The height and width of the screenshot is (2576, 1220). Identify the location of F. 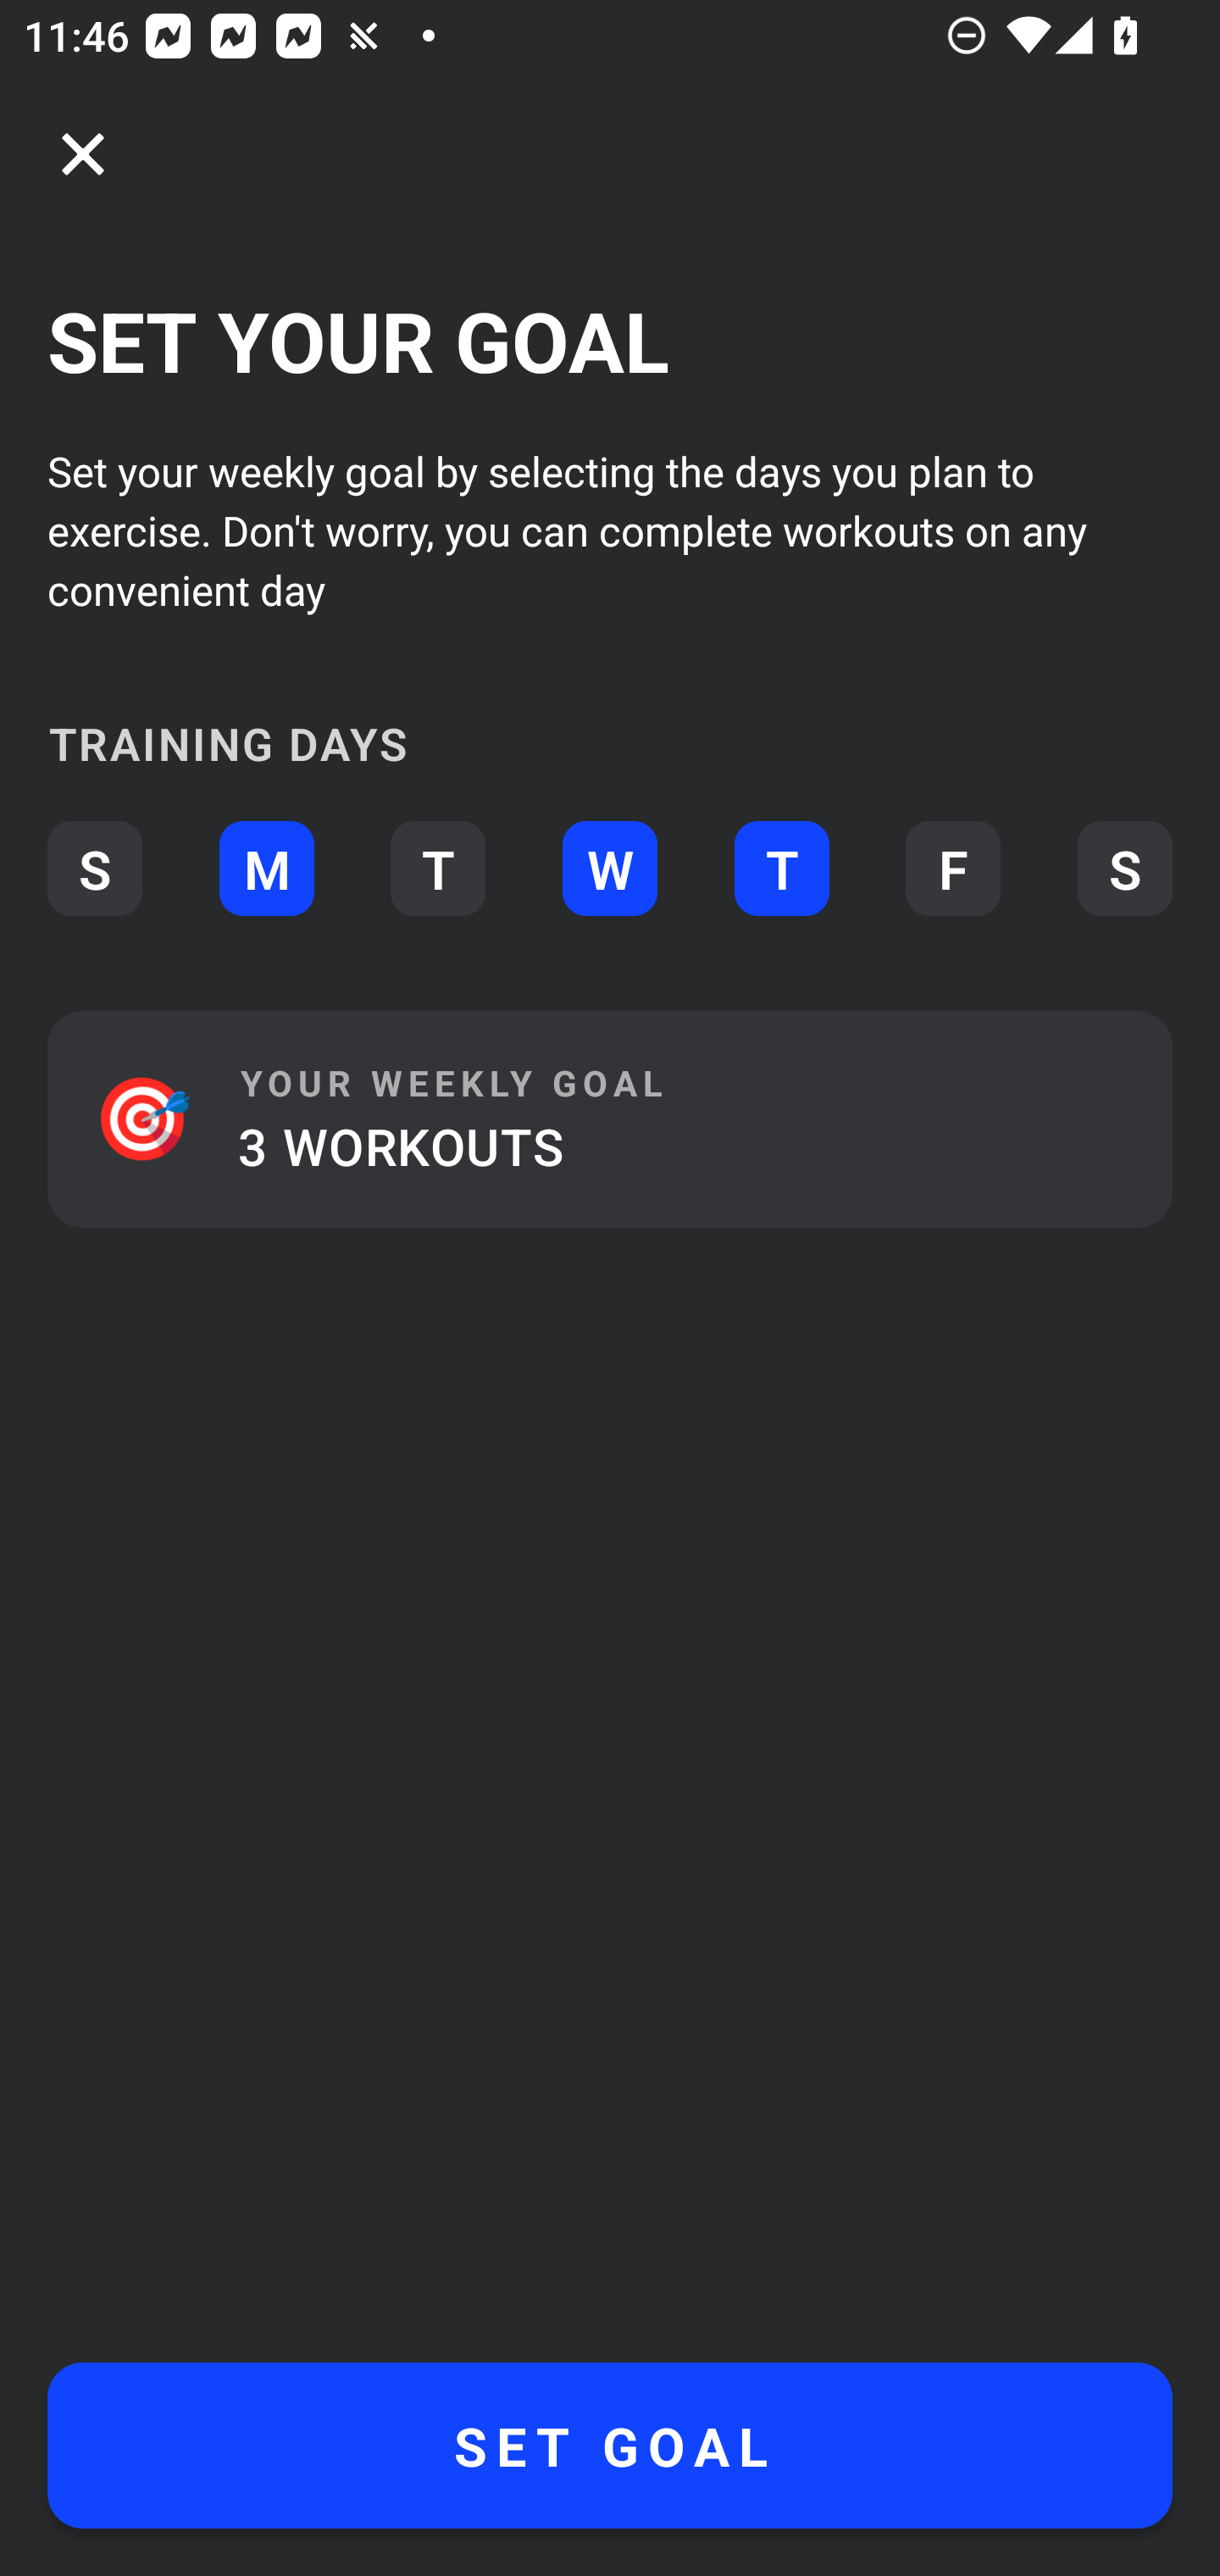
(953, 869).